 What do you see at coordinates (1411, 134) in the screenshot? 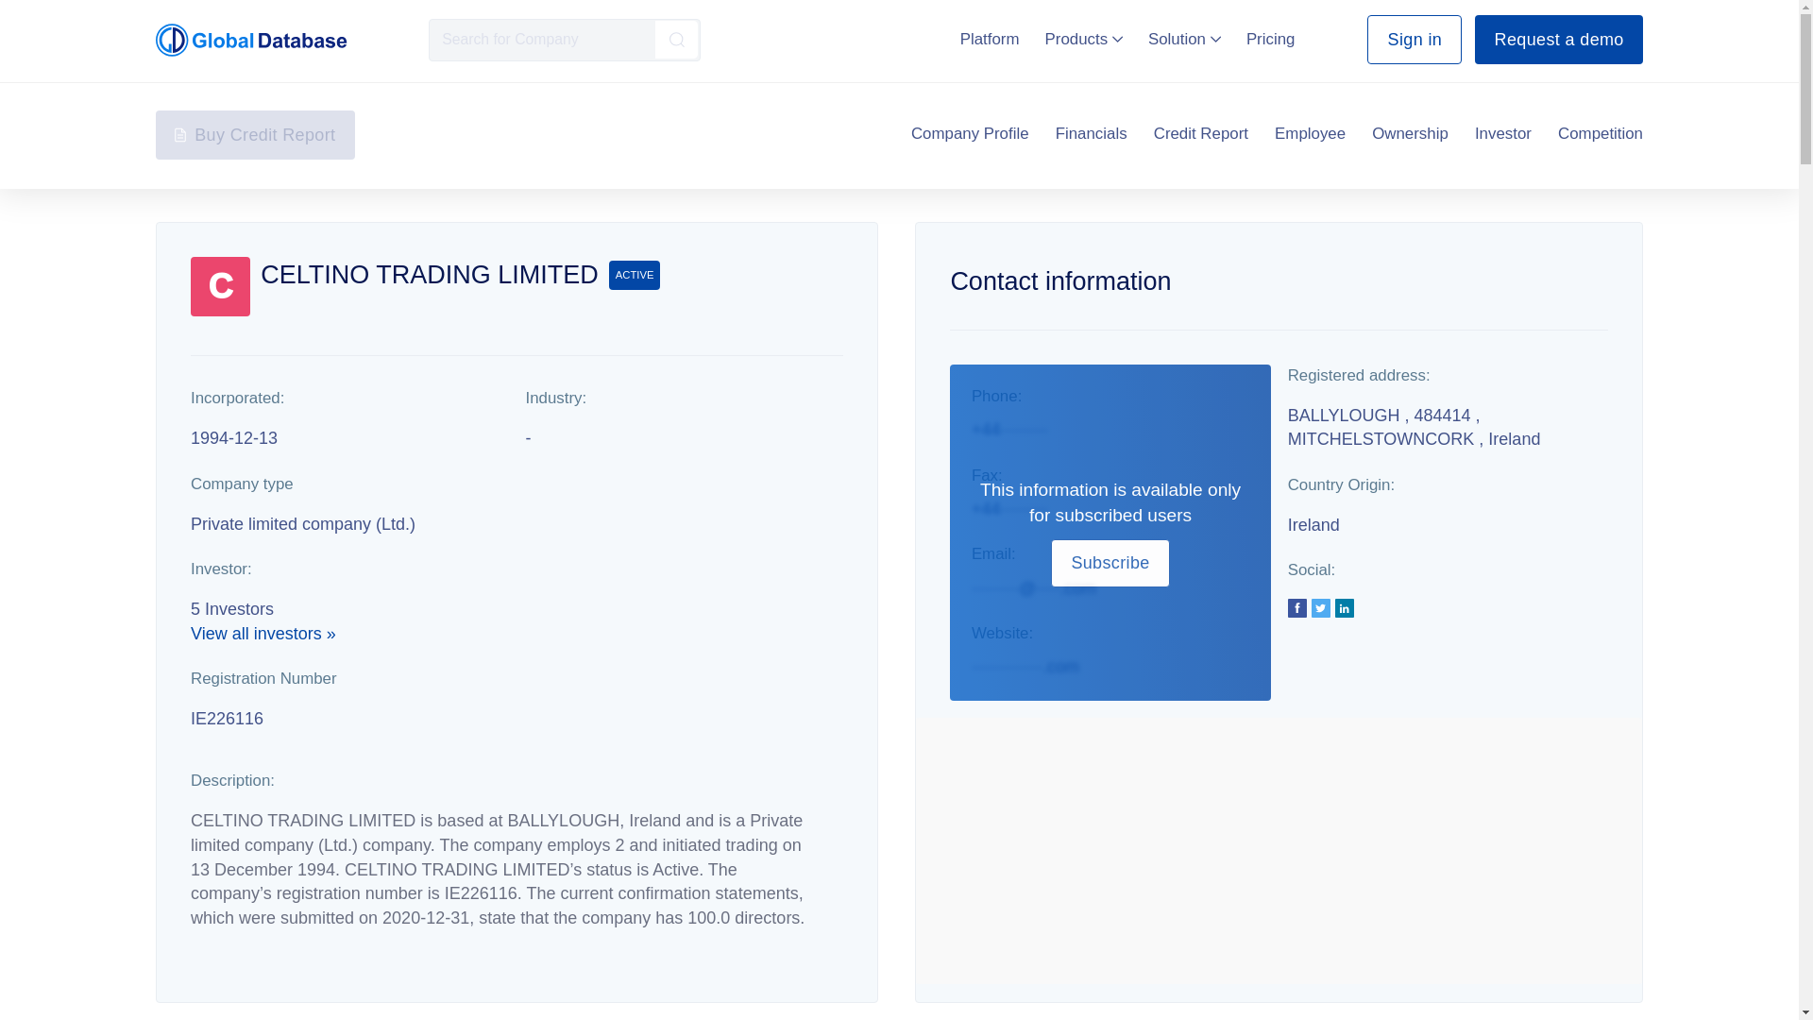
I see `Ownership` at bounding box center [1411, 134].